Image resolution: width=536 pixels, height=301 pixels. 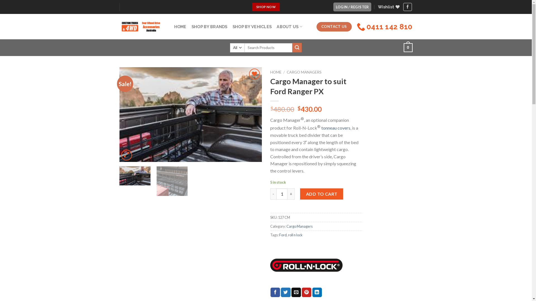 What do you see at coordinates (297, 48) in the screenshot?
I see `Search` at bounding box center [297, 48].